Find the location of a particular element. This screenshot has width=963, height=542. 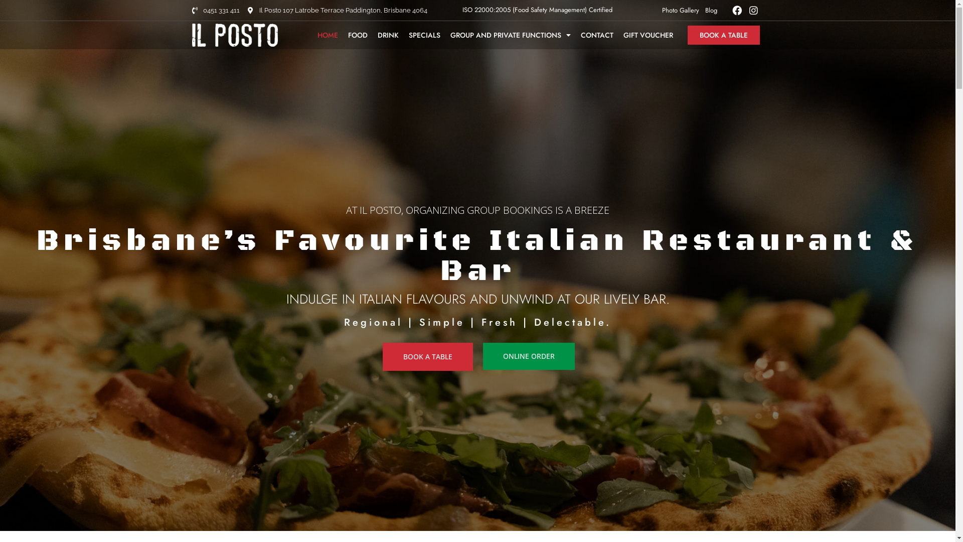

0451 331 411 is located at coordinates (216, 11).